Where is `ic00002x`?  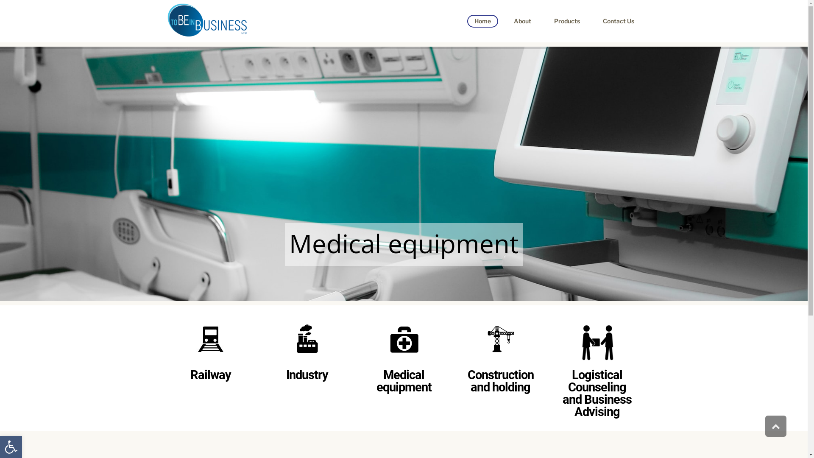
ic00002x is located at coordinates (404, 339).